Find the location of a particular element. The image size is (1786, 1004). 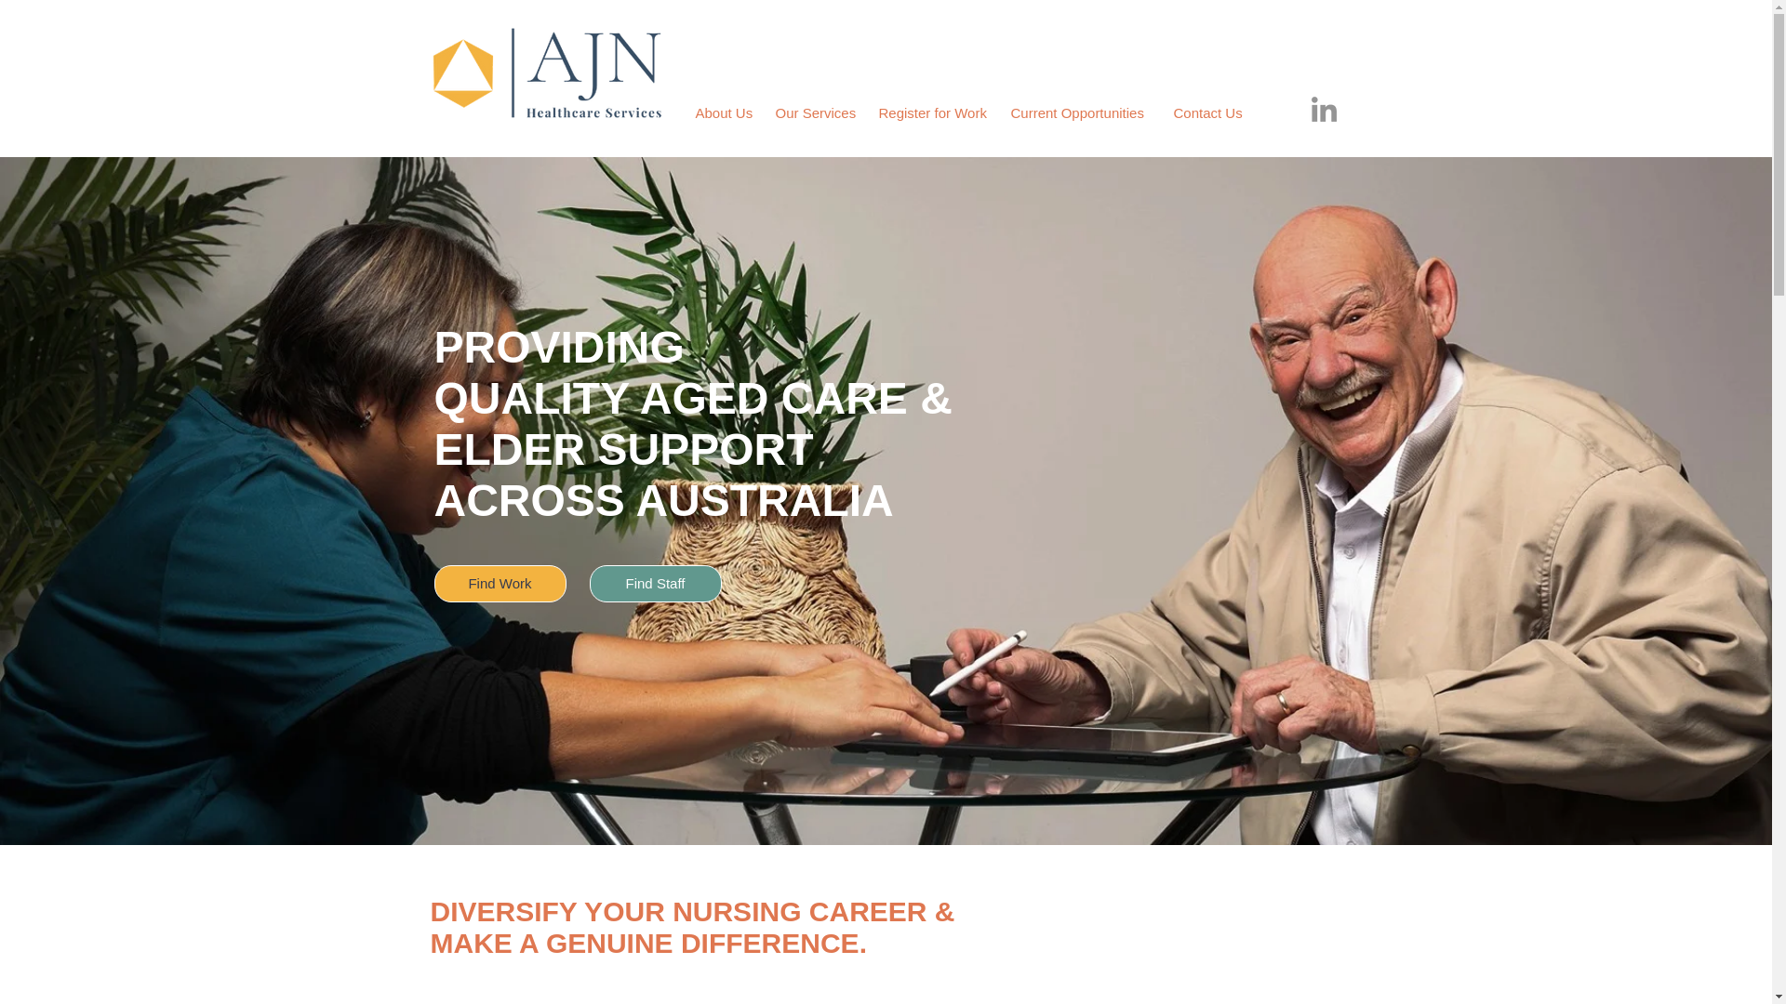

About Us is located at coordinates (726, 113).